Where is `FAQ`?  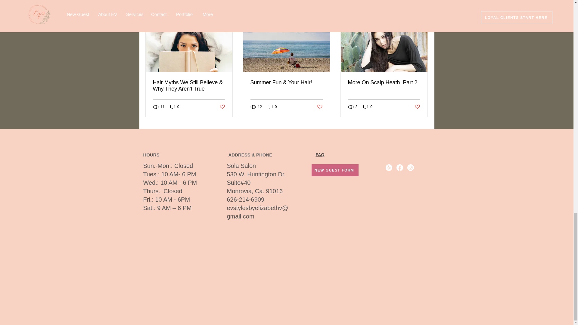 FAQ is located at coordinates (320, 155).